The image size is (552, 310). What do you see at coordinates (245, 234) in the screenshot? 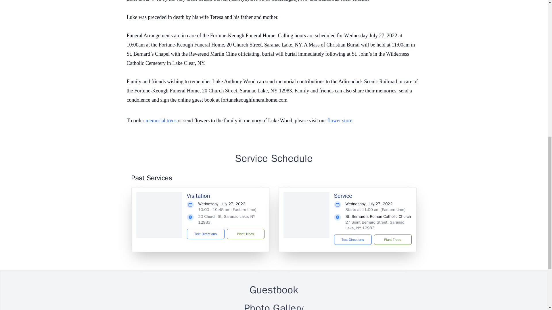
I see `Plant Trees` at bounding box center [245, 234].